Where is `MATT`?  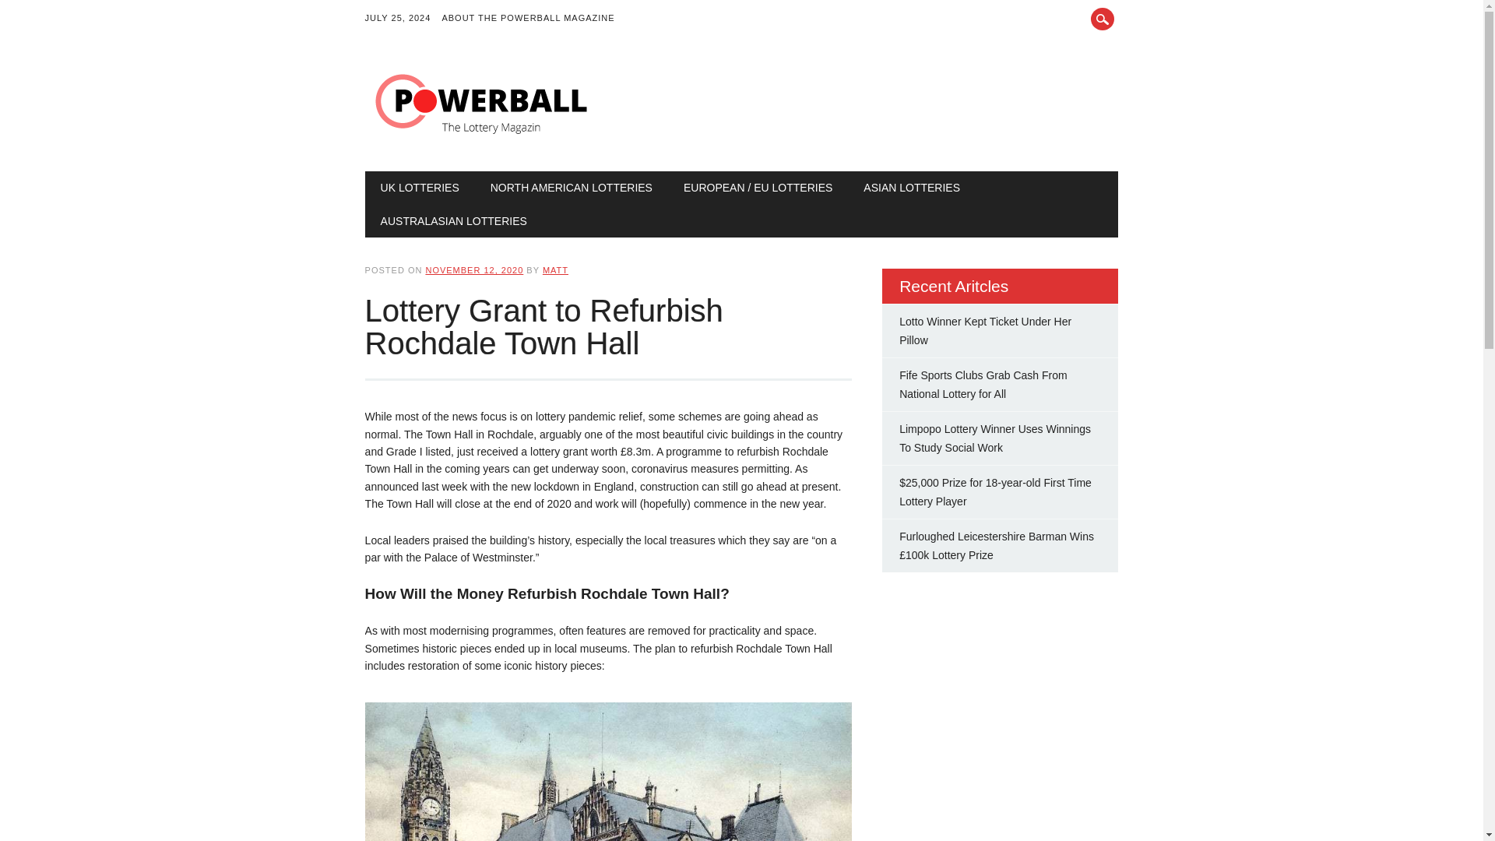
MATT is located at coordinates (554, 270).